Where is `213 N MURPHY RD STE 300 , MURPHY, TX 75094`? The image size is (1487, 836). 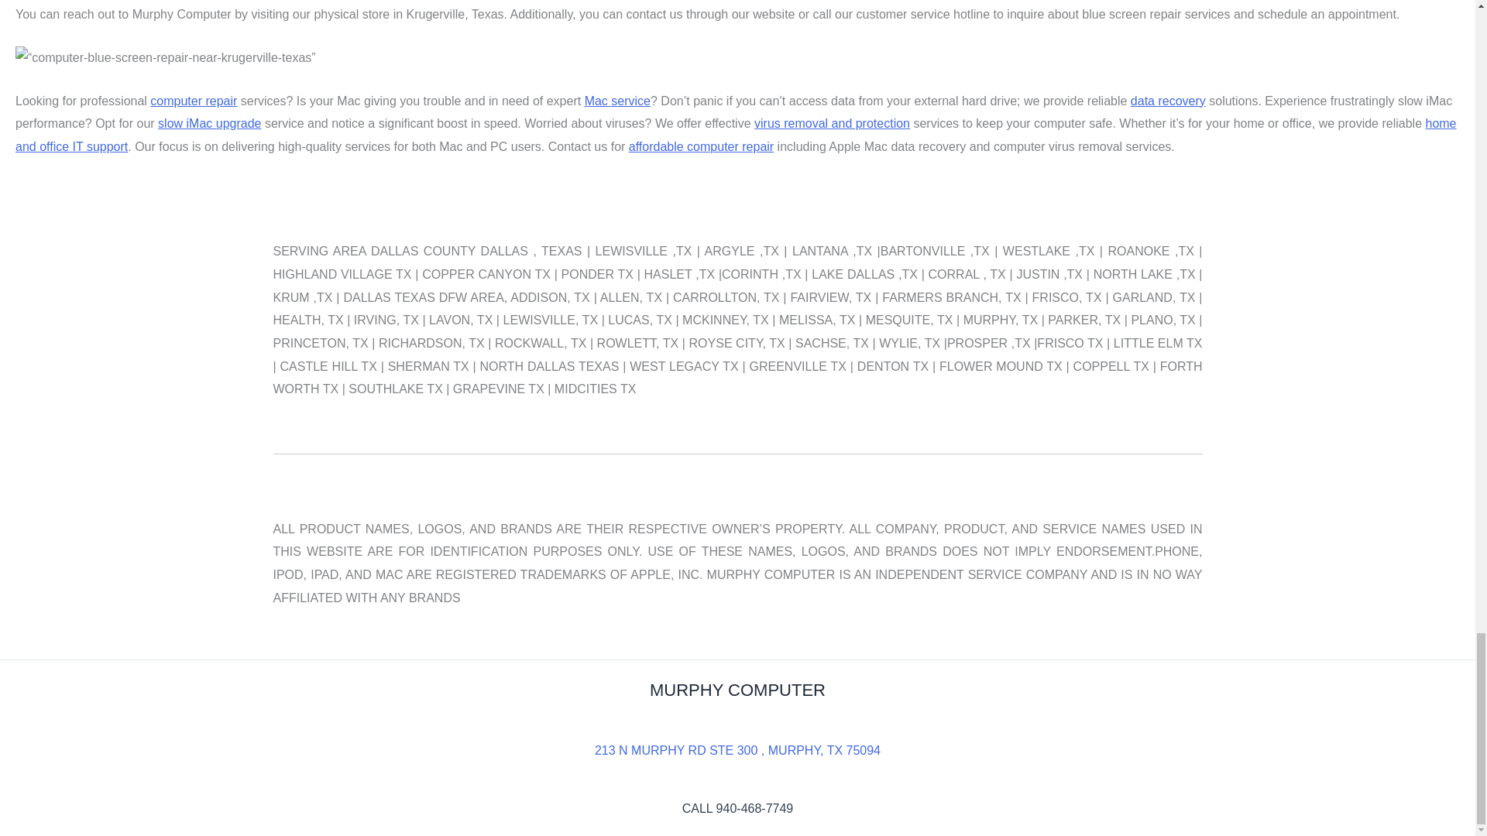
213 N MURPHY RD STE 300 , MURPHY, TX 75094 is located at coordinates (737, 751).